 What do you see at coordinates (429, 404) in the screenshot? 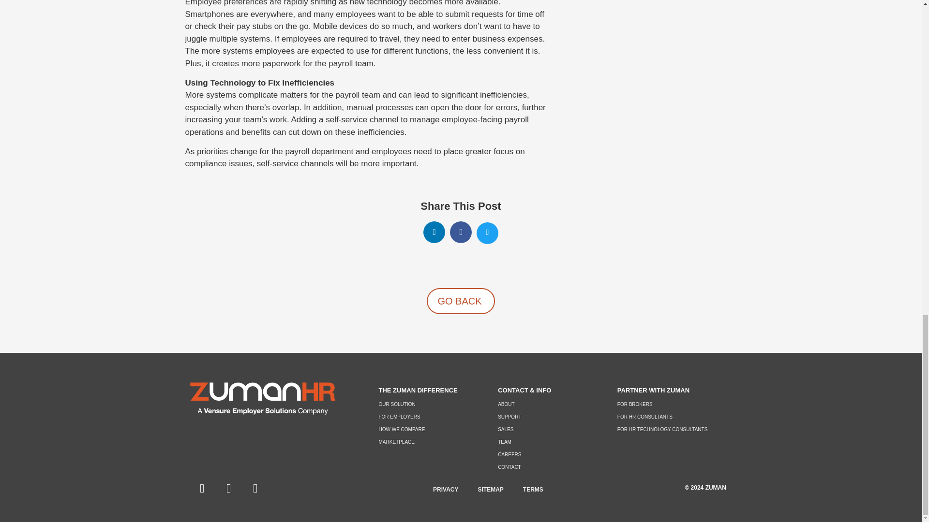
I see `OUR SOLUTION` at bounding box center [429, 404].